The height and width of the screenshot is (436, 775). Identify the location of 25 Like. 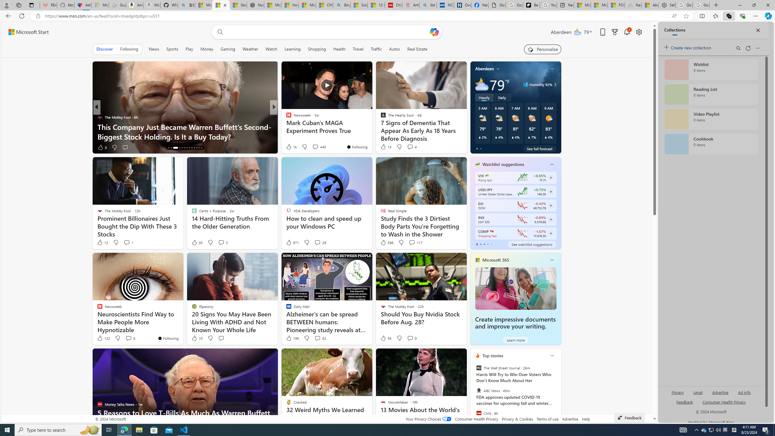
(289, 147).